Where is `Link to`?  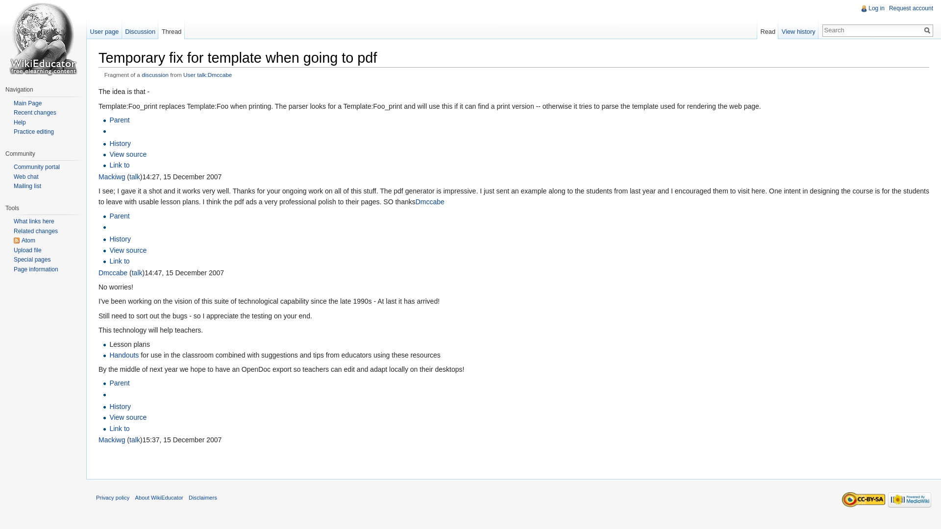
Link to is located at coordinates (119, 165).